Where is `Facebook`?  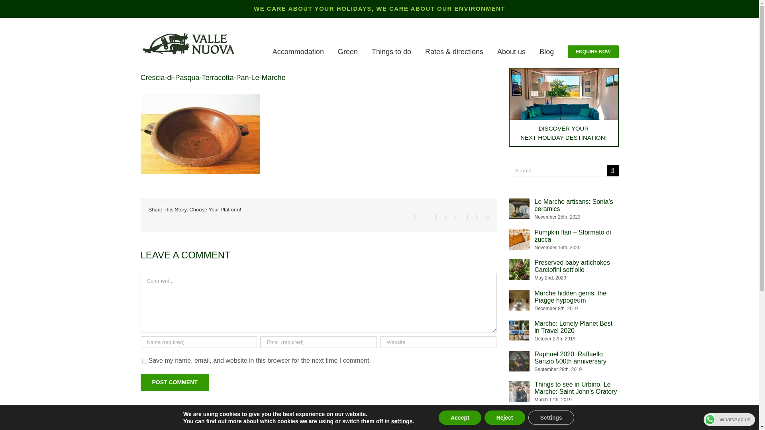
Facebook is located at coordinates (416, 217).